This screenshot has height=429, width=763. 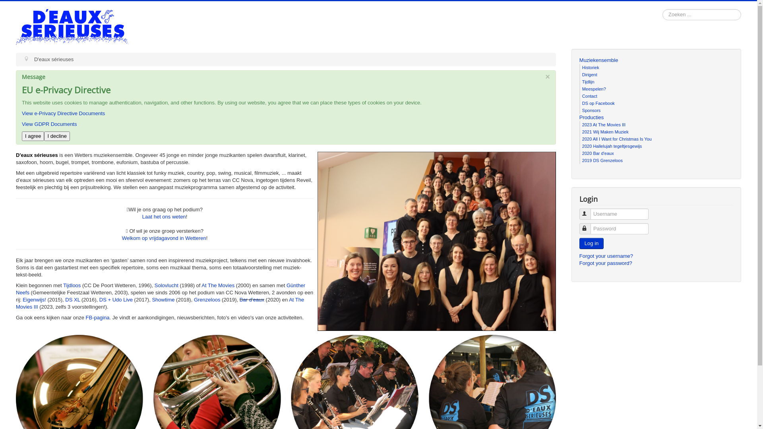 What do you see at coordinates (617, 139) in the screenshot?
I see `2020 All I Want for Christmas Is You` at bounding box center [617, 139].